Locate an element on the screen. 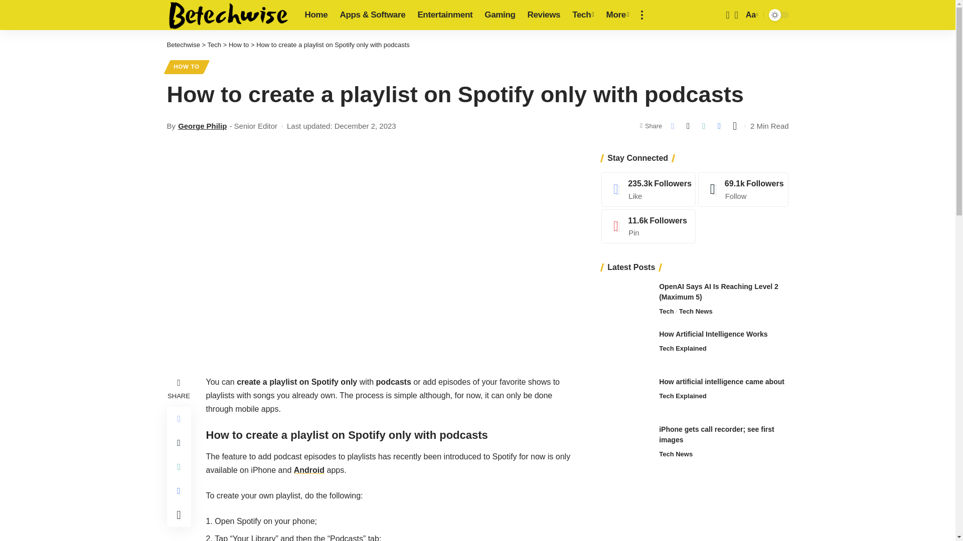 This screenshot has width=963, height=541. Entertainment is located at coordinates (444, 15).